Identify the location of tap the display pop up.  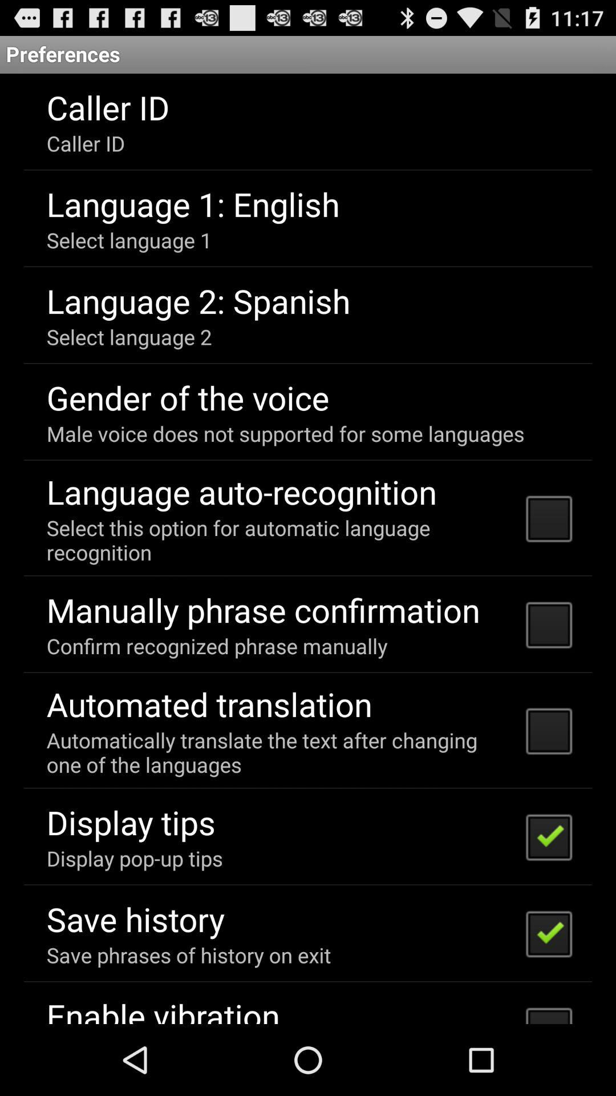
(135, 858).